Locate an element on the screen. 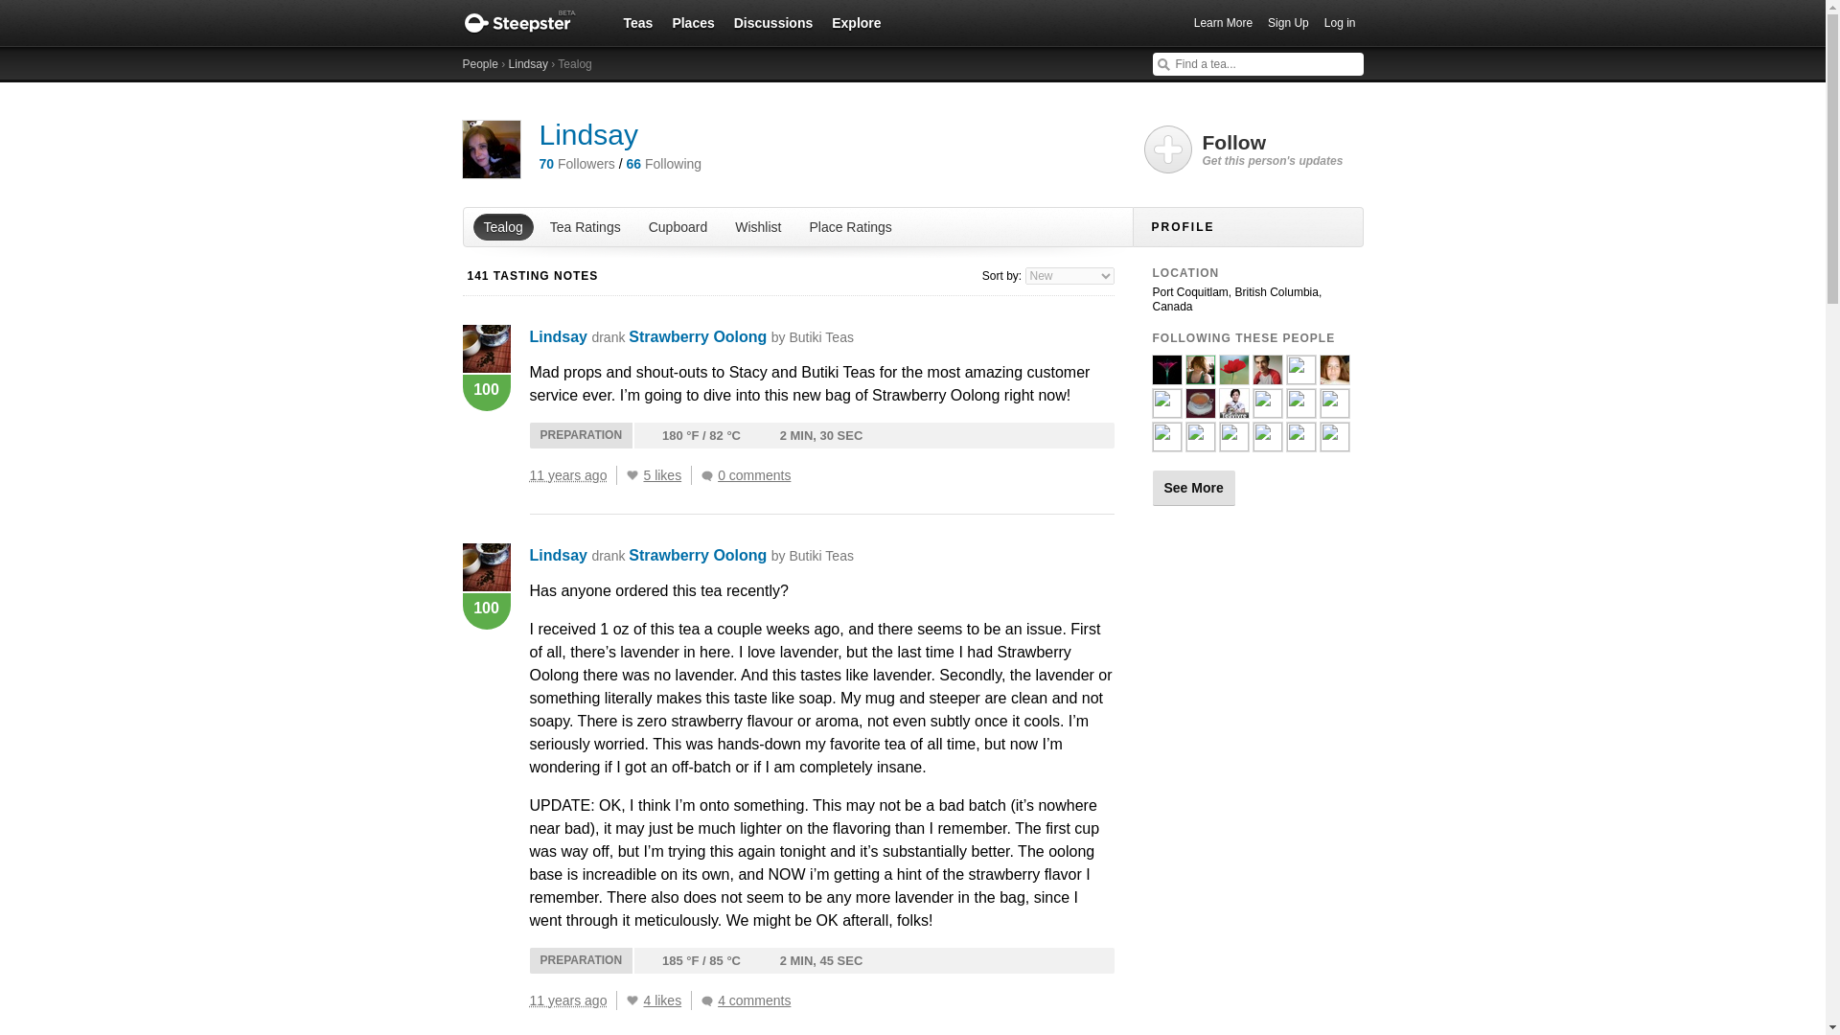  11 years ago is located at coordinates (573, 1000).